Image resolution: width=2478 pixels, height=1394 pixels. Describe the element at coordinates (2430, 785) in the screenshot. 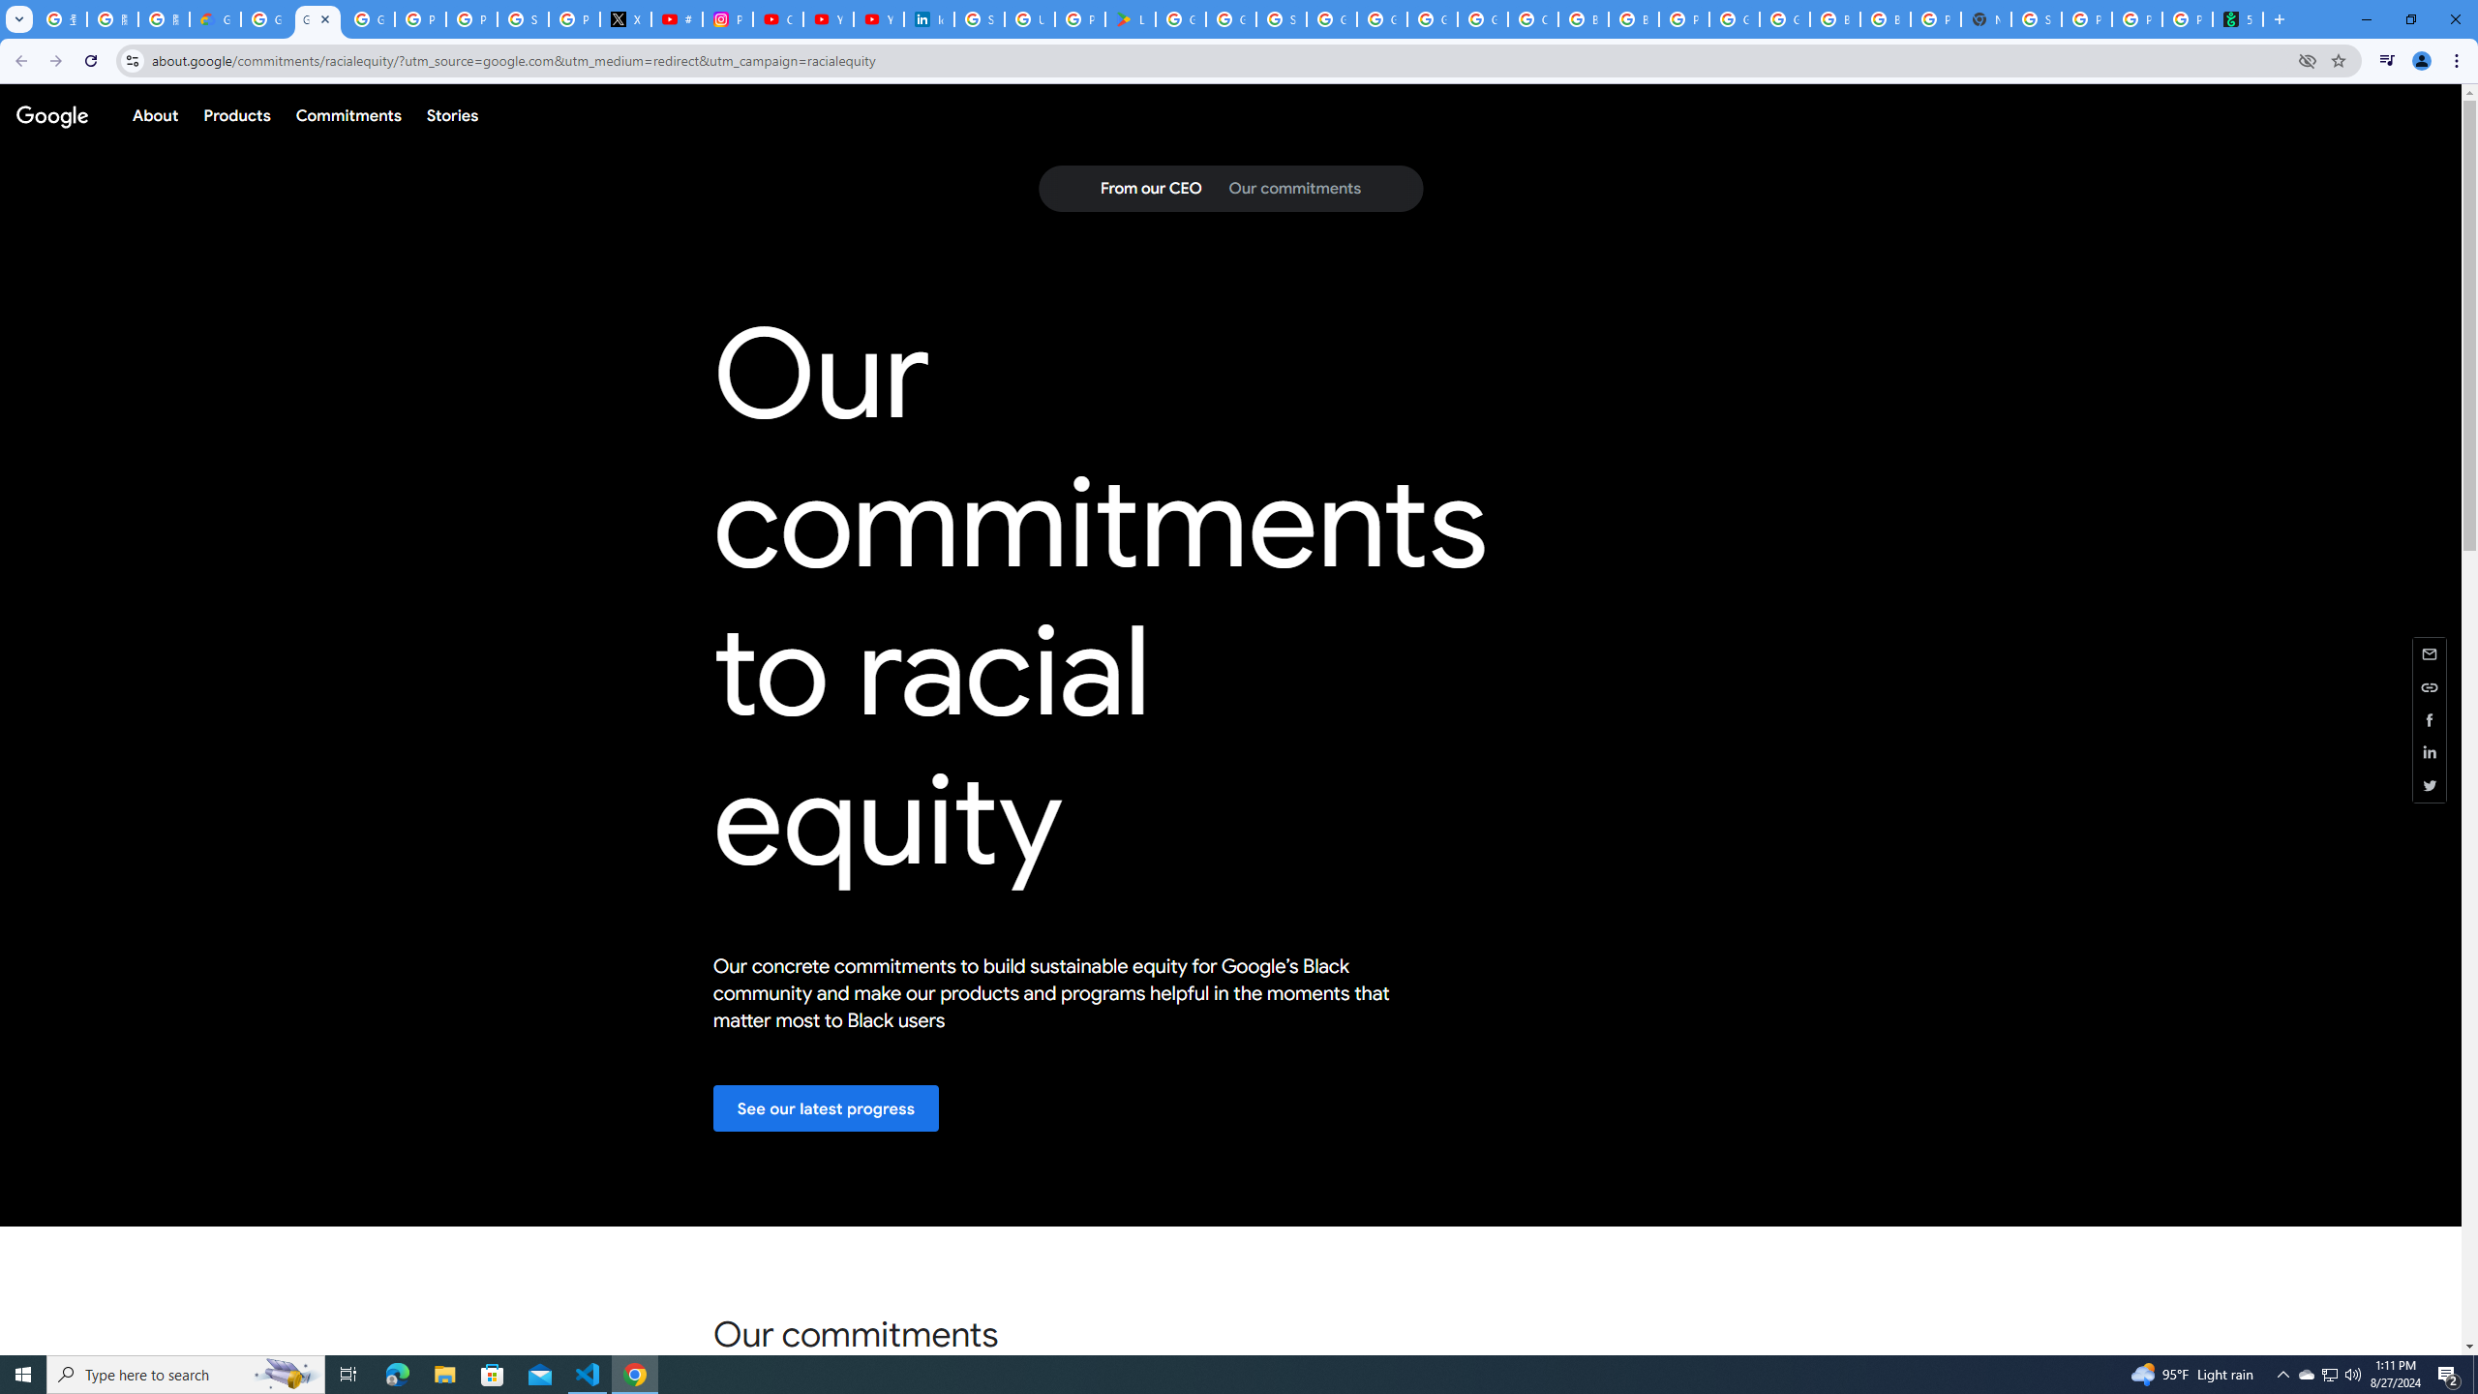

I see `Share this page (Twitter)` at that location.